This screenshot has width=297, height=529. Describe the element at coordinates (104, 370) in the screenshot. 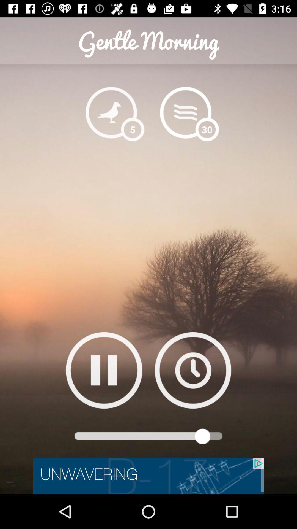

I see `pause music` at that location.